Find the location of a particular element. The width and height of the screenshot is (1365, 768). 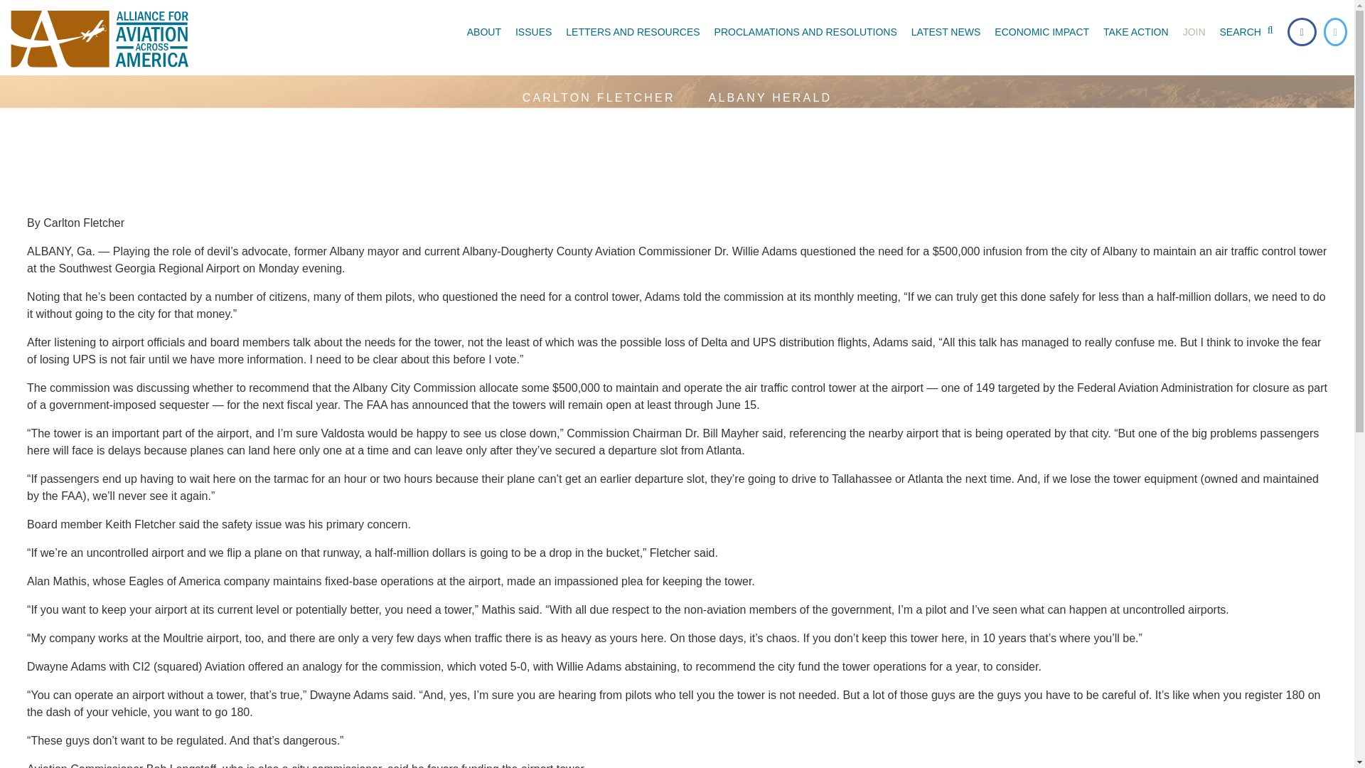

SEARCH is located at coordinates (1250, 31).